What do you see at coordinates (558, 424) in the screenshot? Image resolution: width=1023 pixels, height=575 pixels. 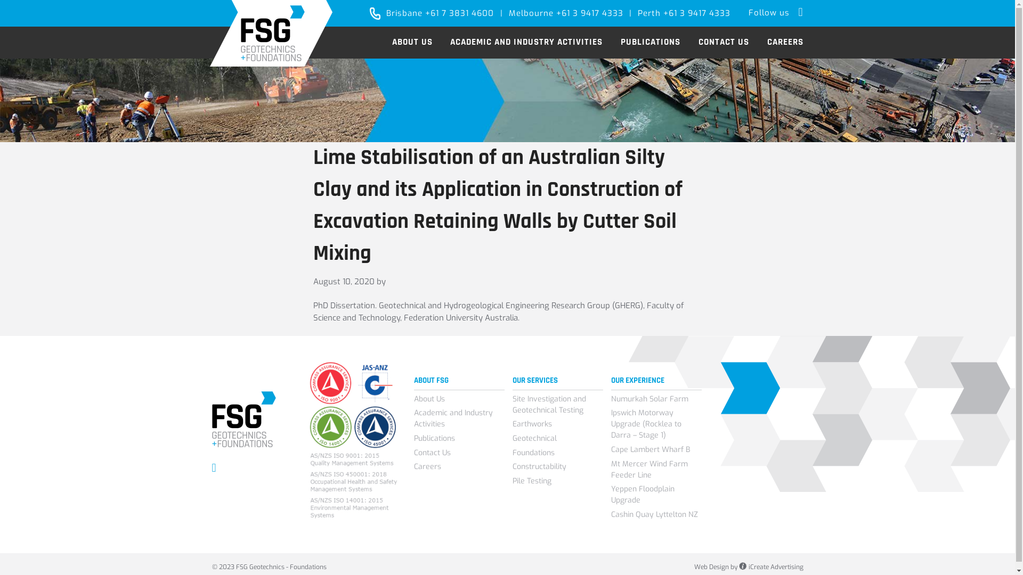 I see `Earthworks` at bounding box center [558, 424].